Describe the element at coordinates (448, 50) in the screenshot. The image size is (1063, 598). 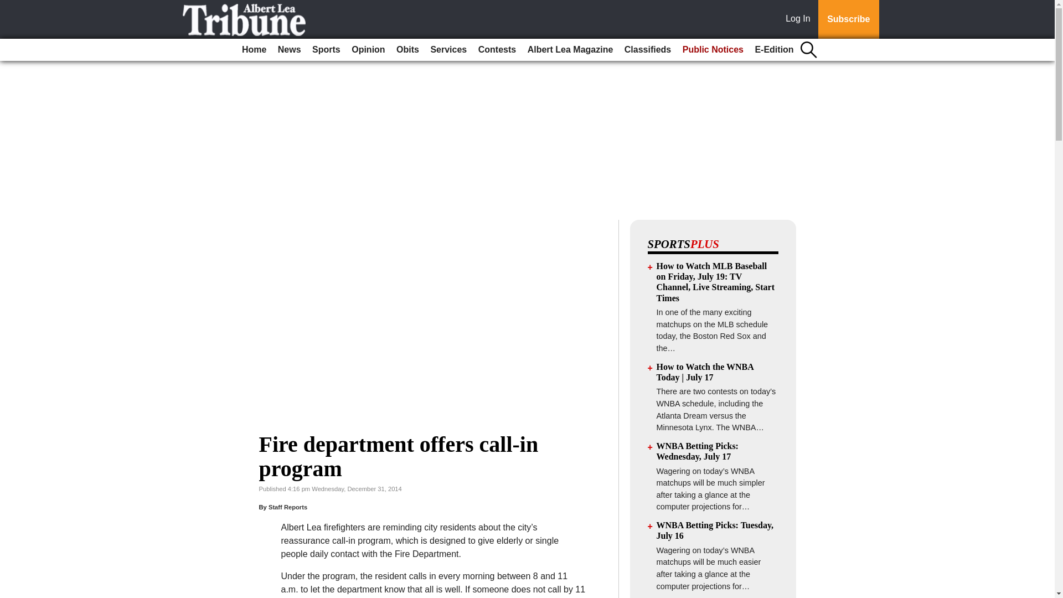
I see `Services` at that location.